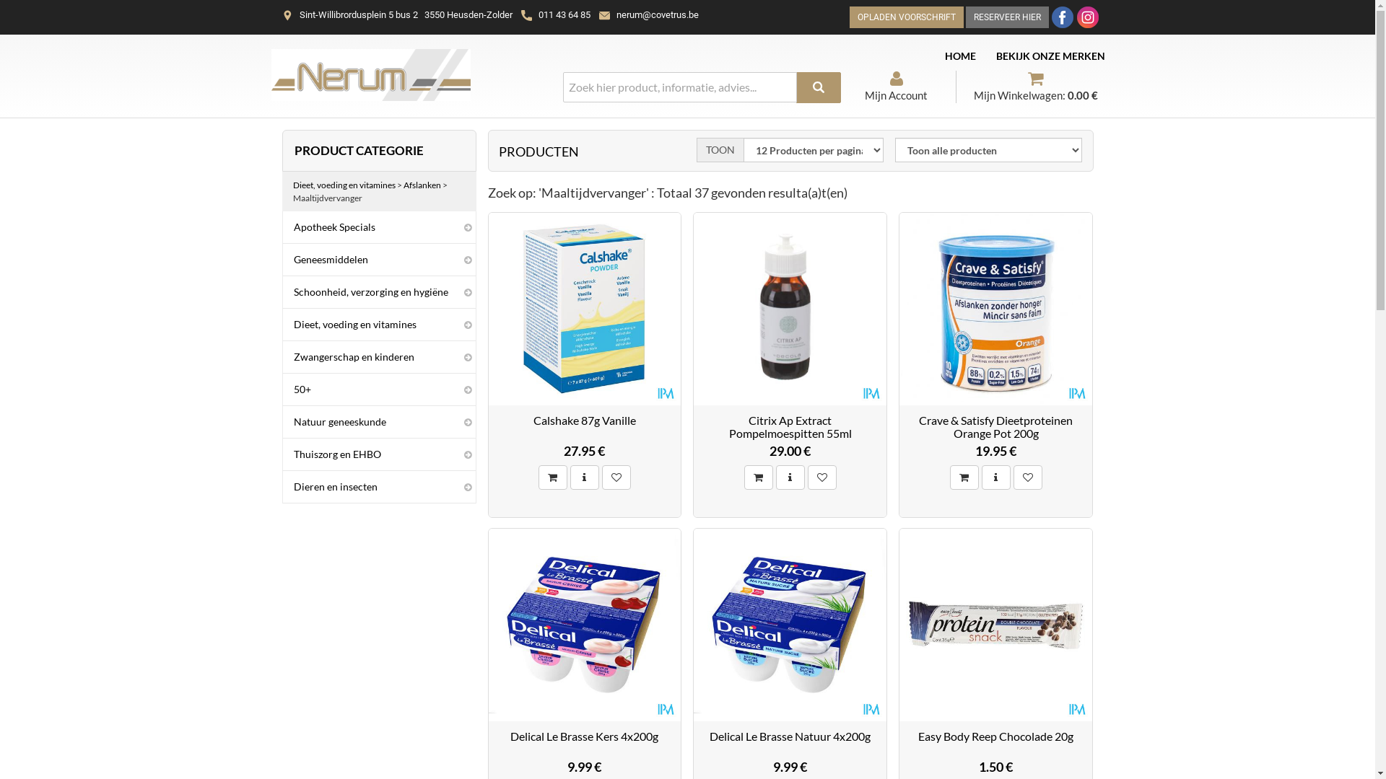 The height and width of the screenshot is (779, 1386). Describe the element at coordinates (585, 421) in the screenshot. I see `Calshake 87g Vanille` at that location.